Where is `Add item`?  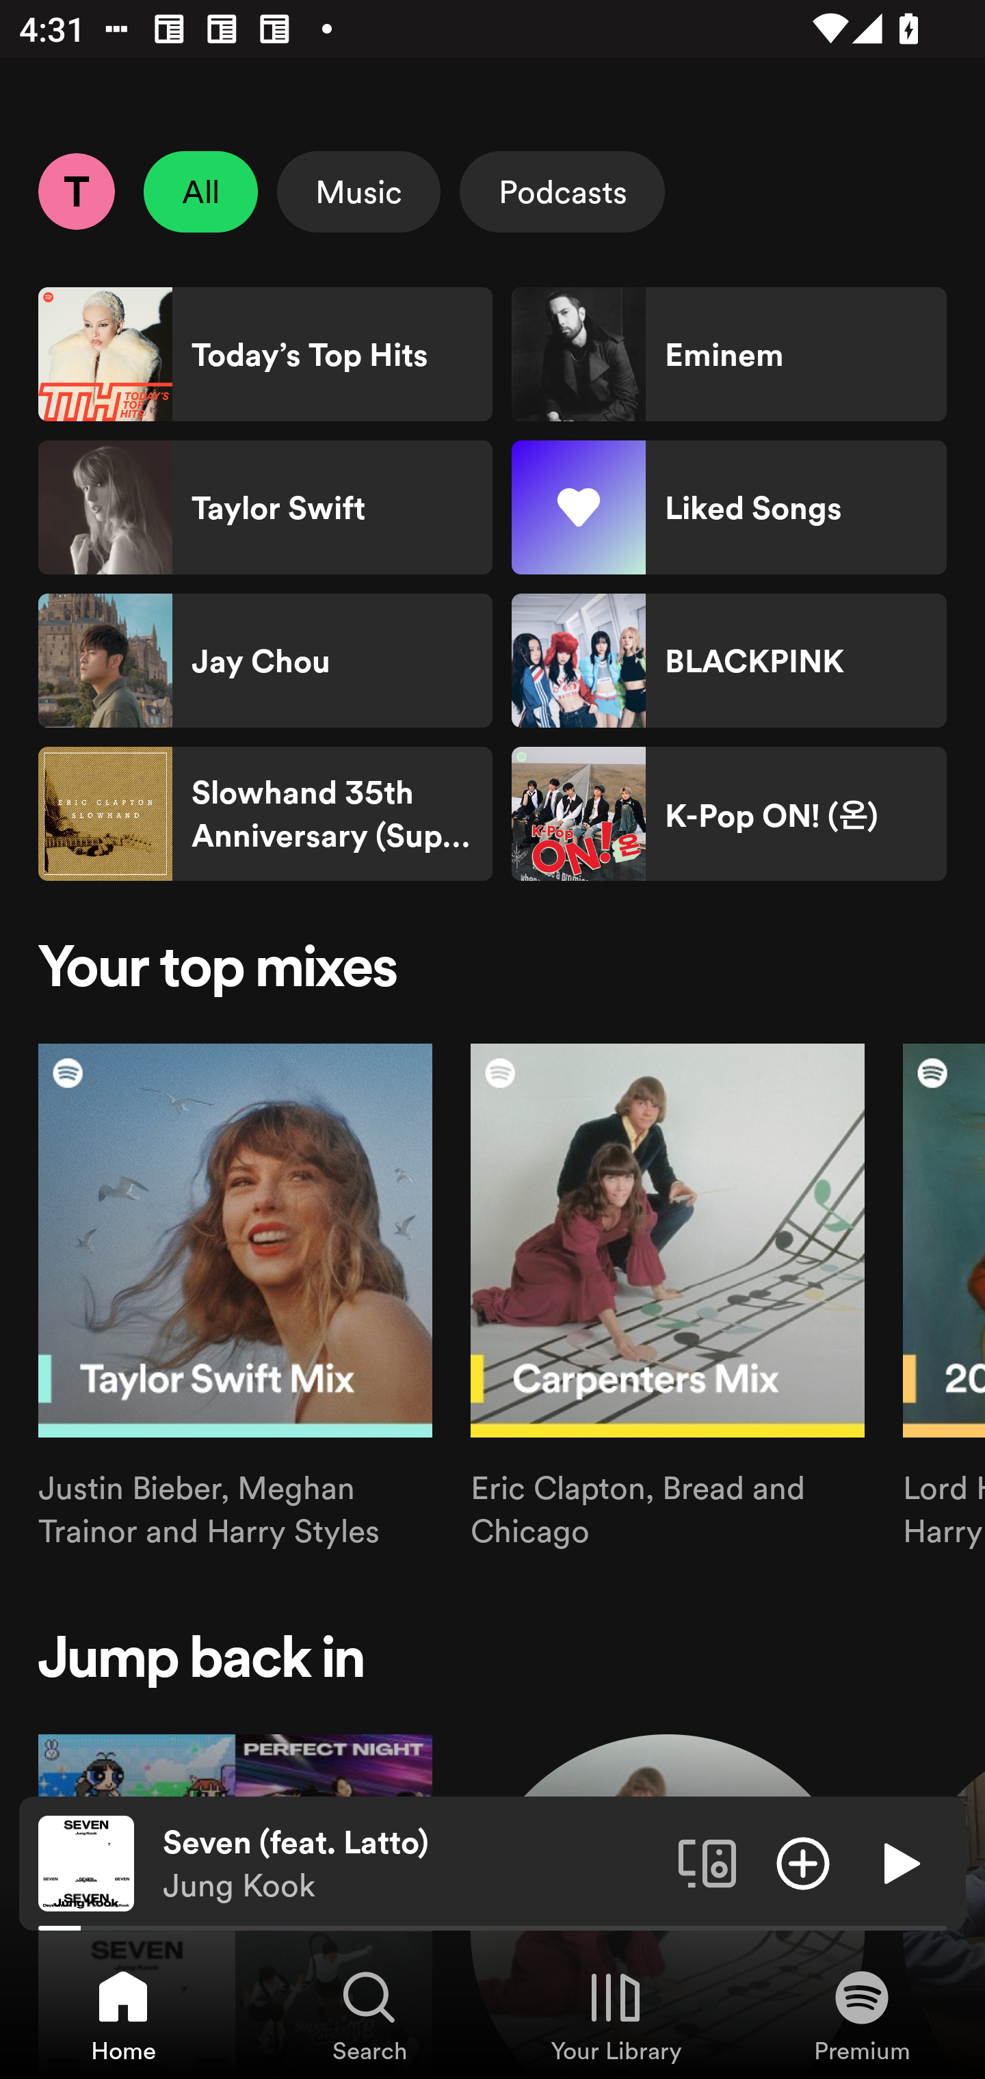 Add item is located at coordinates (803, 1862).